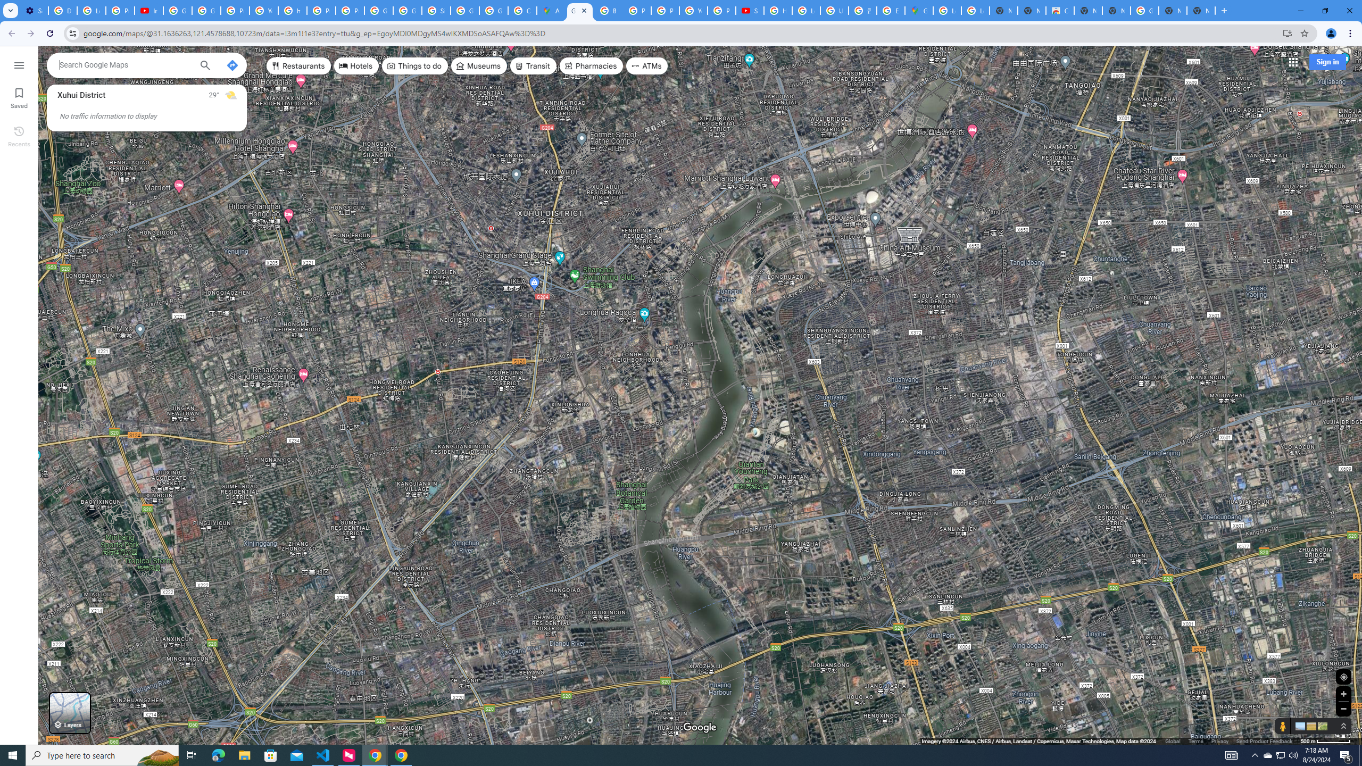 The image size is (1362, 766). What do you see at coordinates (1343, 677) in the screenshot?
I see `Show Your Location` at bounding box center [1343, 677].